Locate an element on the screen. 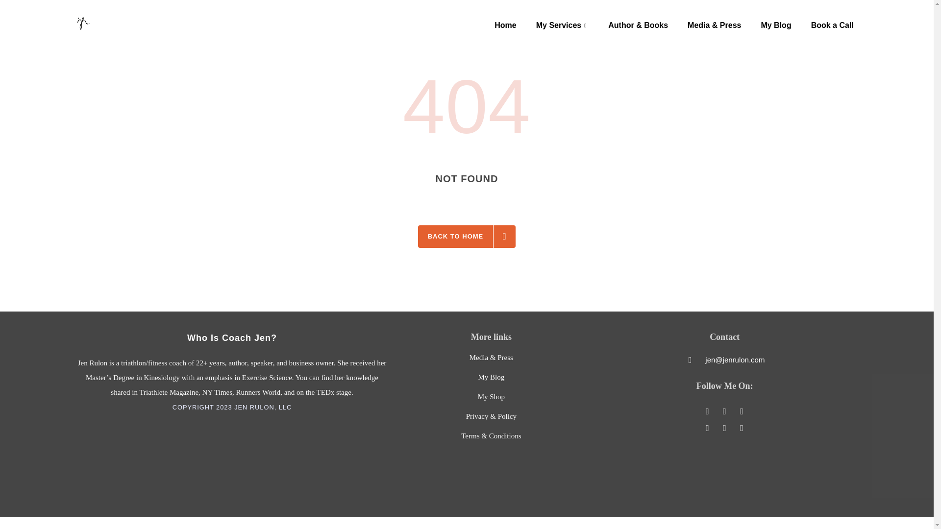 This screenshot has height=529, width=941. My Shop is located at coordinates (505, 25).